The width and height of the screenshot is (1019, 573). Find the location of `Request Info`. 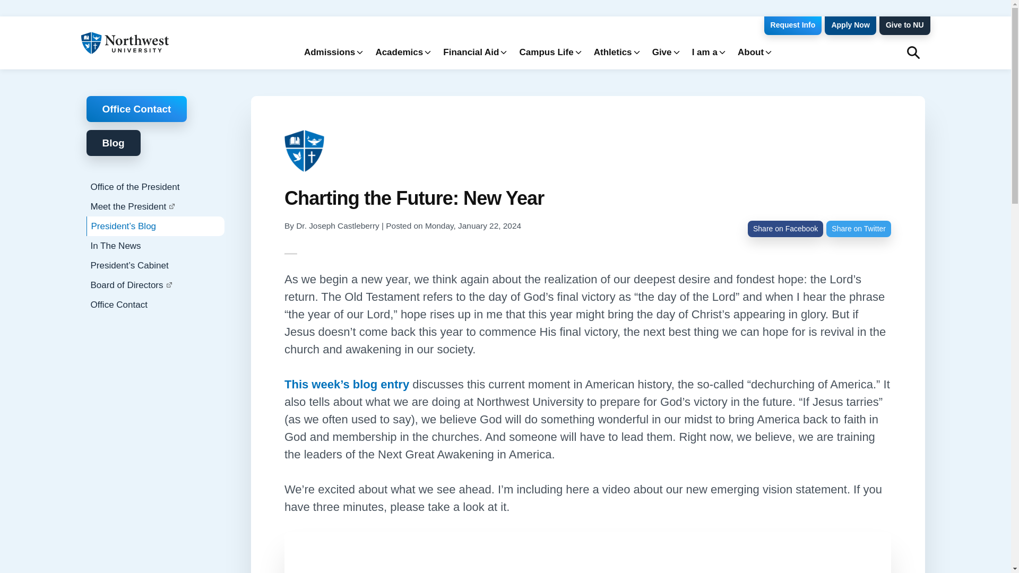

Request Info is located at coordinates (793, 25).